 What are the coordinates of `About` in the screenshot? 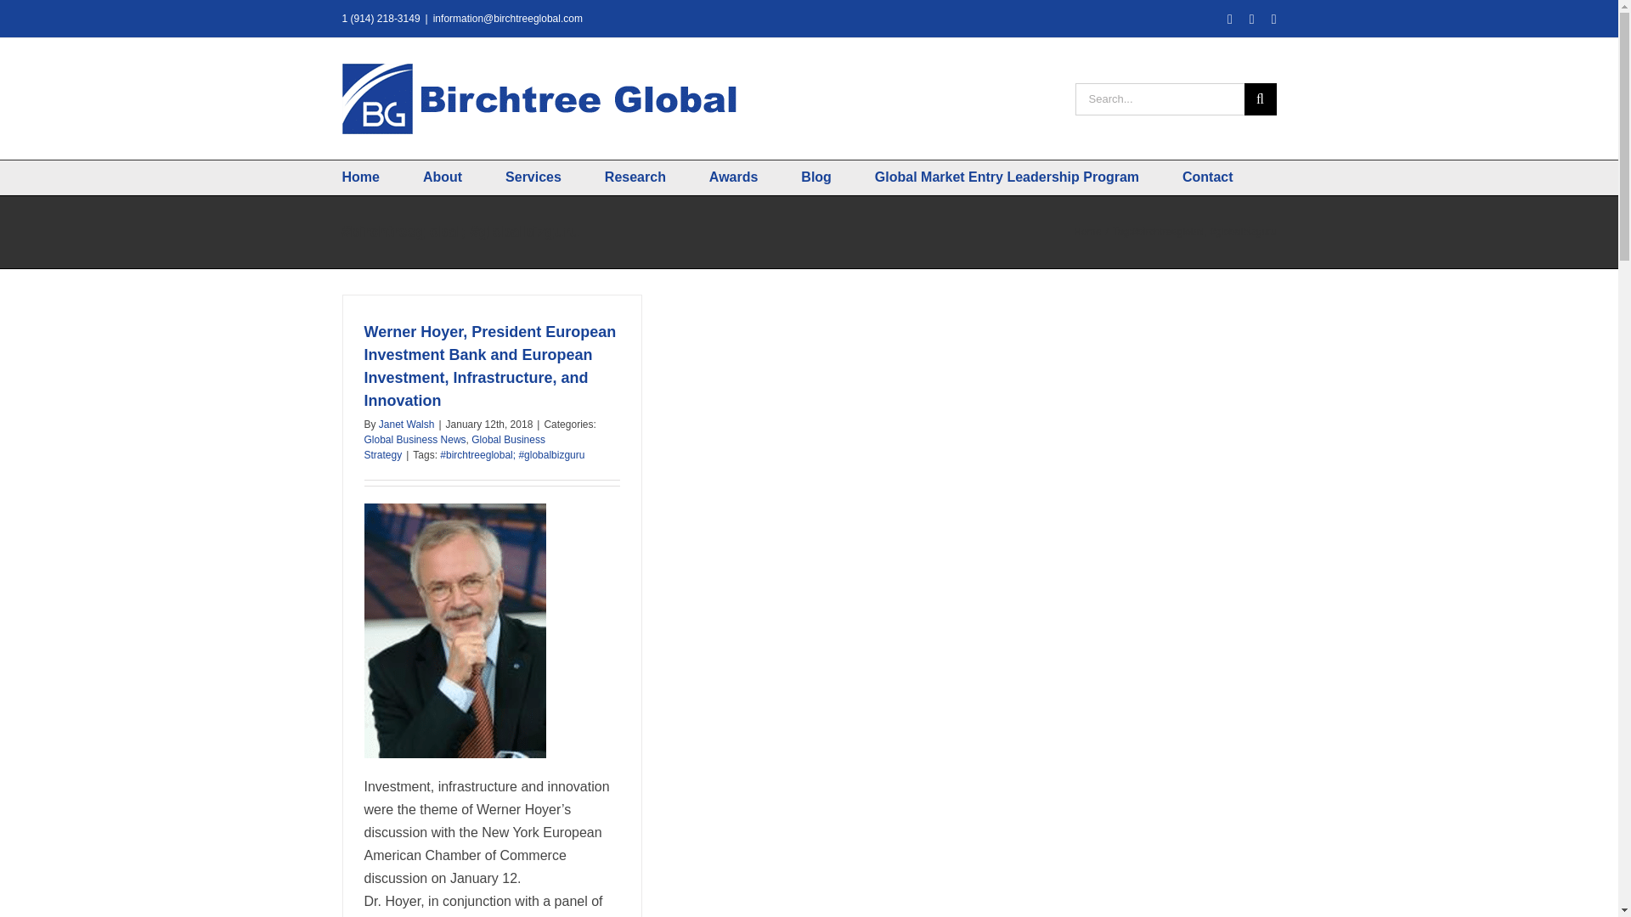 It's located at (464, 177).